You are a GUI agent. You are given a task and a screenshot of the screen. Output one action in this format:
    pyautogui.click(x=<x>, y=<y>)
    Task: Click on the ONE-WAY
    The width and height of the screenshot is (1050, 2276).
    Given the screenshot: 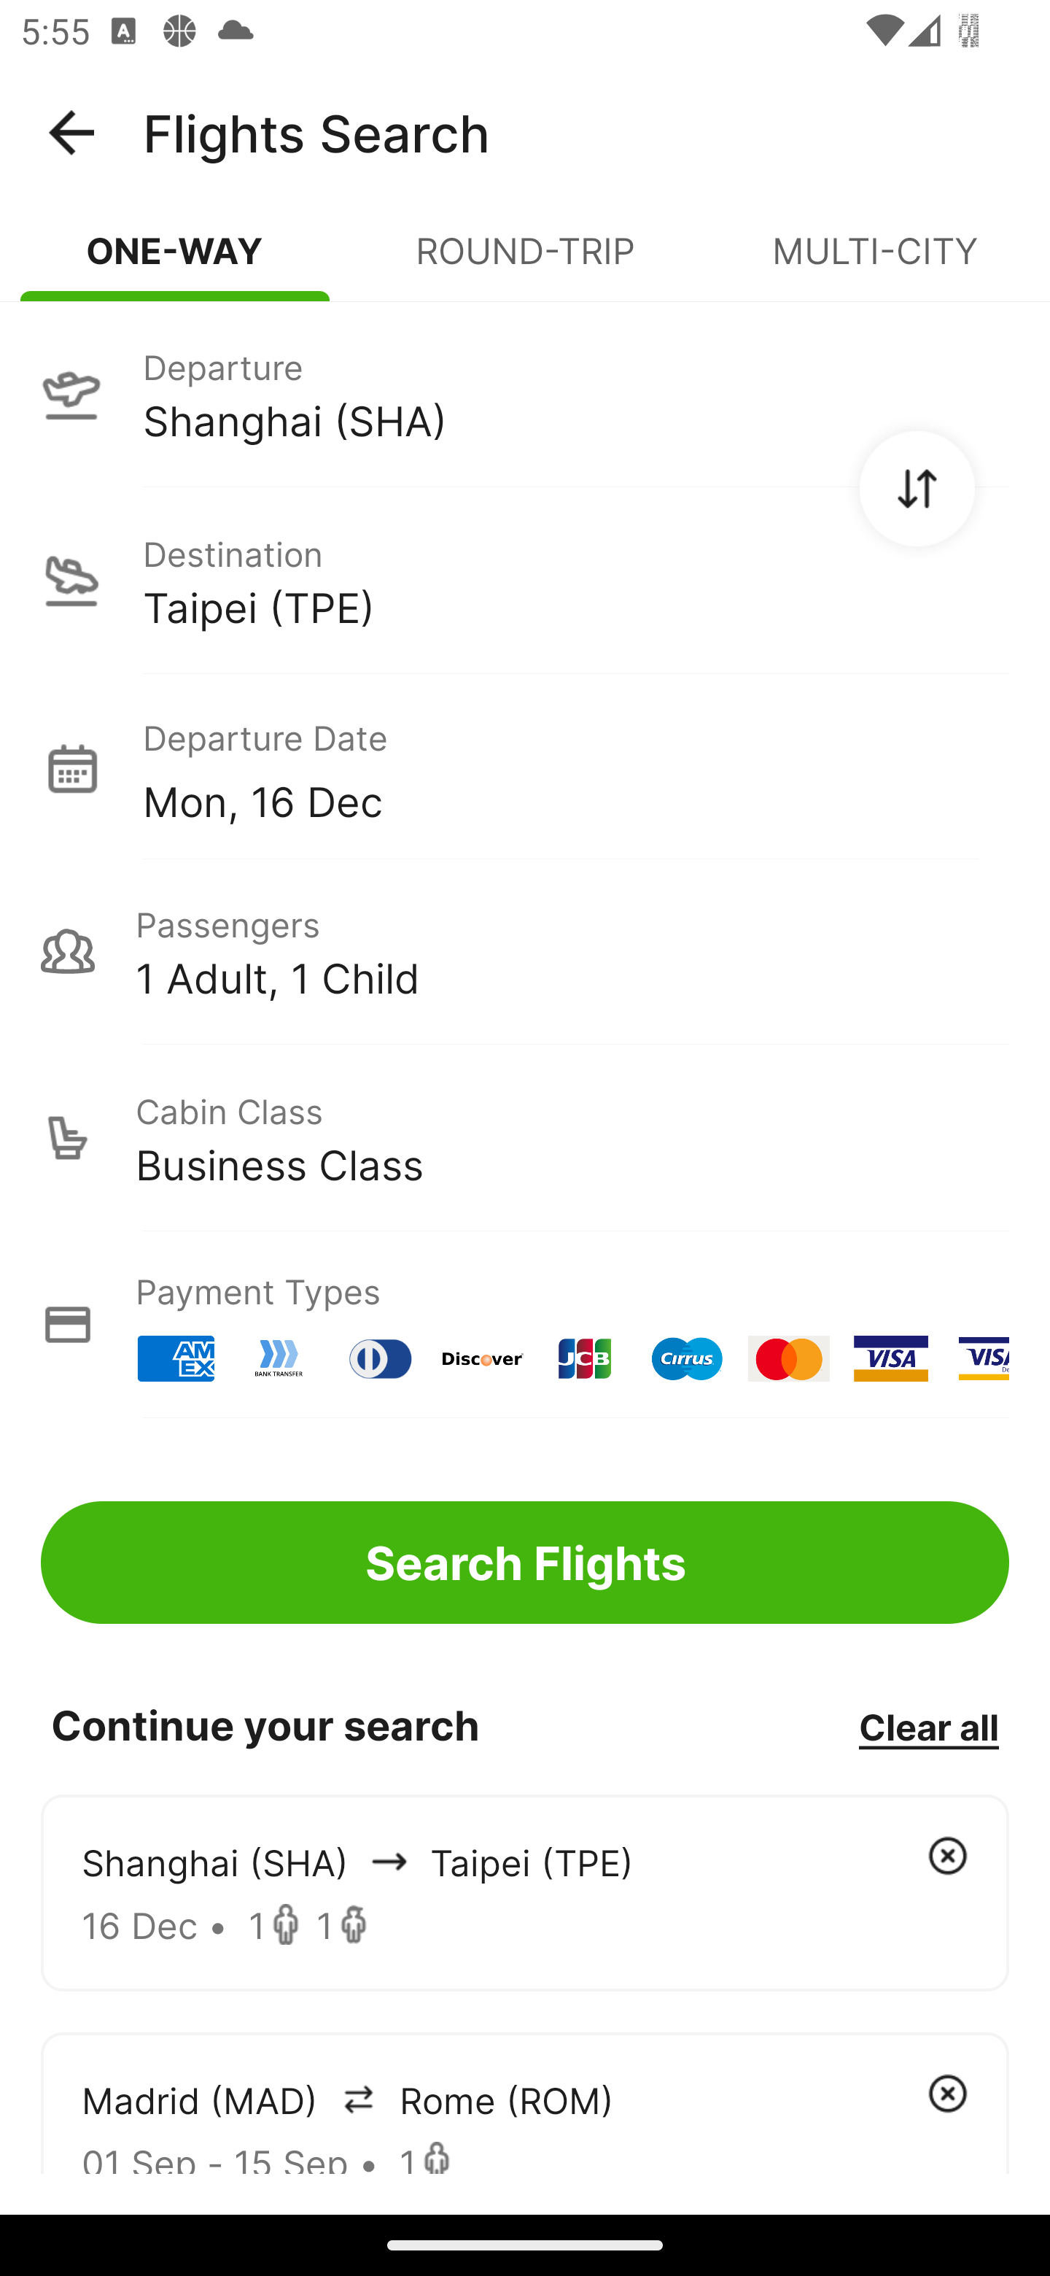 What is the action you would take?
    pyautogui.click(x=175, y=263)
    